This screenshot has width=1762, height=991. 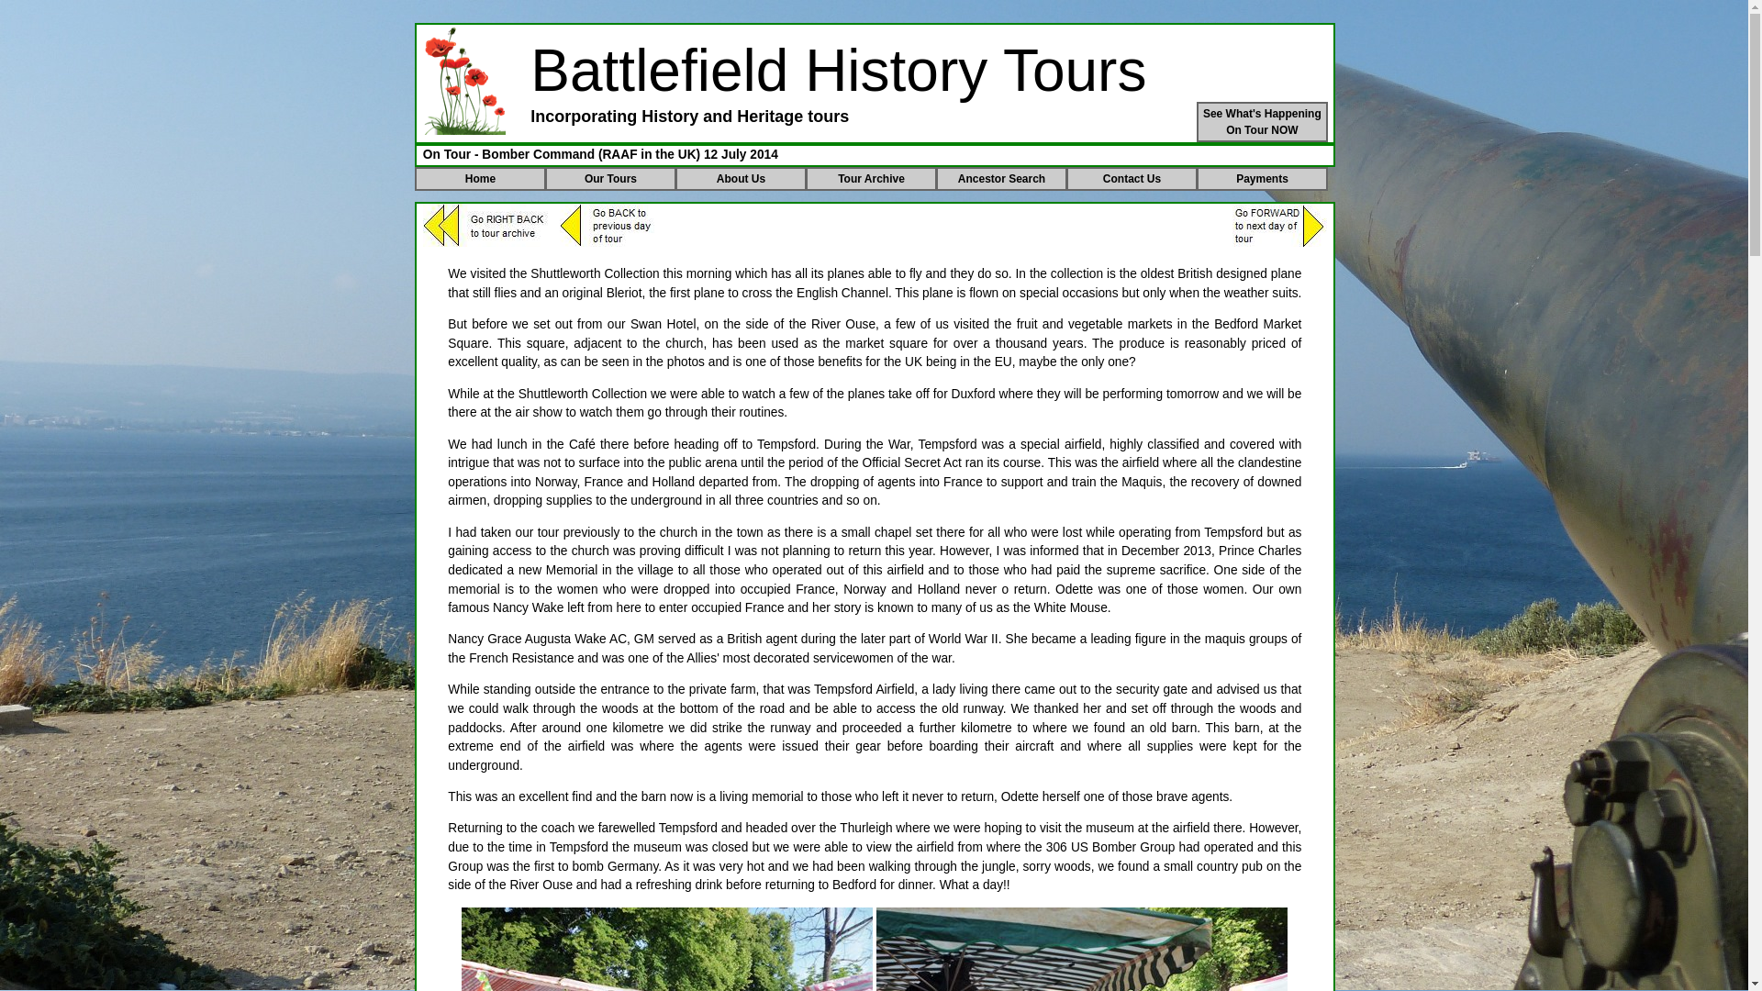 I want to click on Right Back to On Tour, so click(x=486, y=225).